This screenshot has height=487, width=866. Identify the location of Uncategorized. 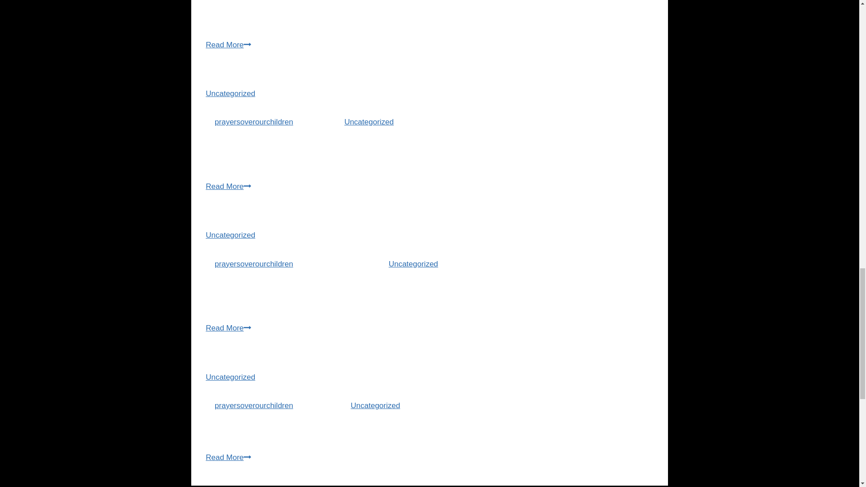
(230, 235).